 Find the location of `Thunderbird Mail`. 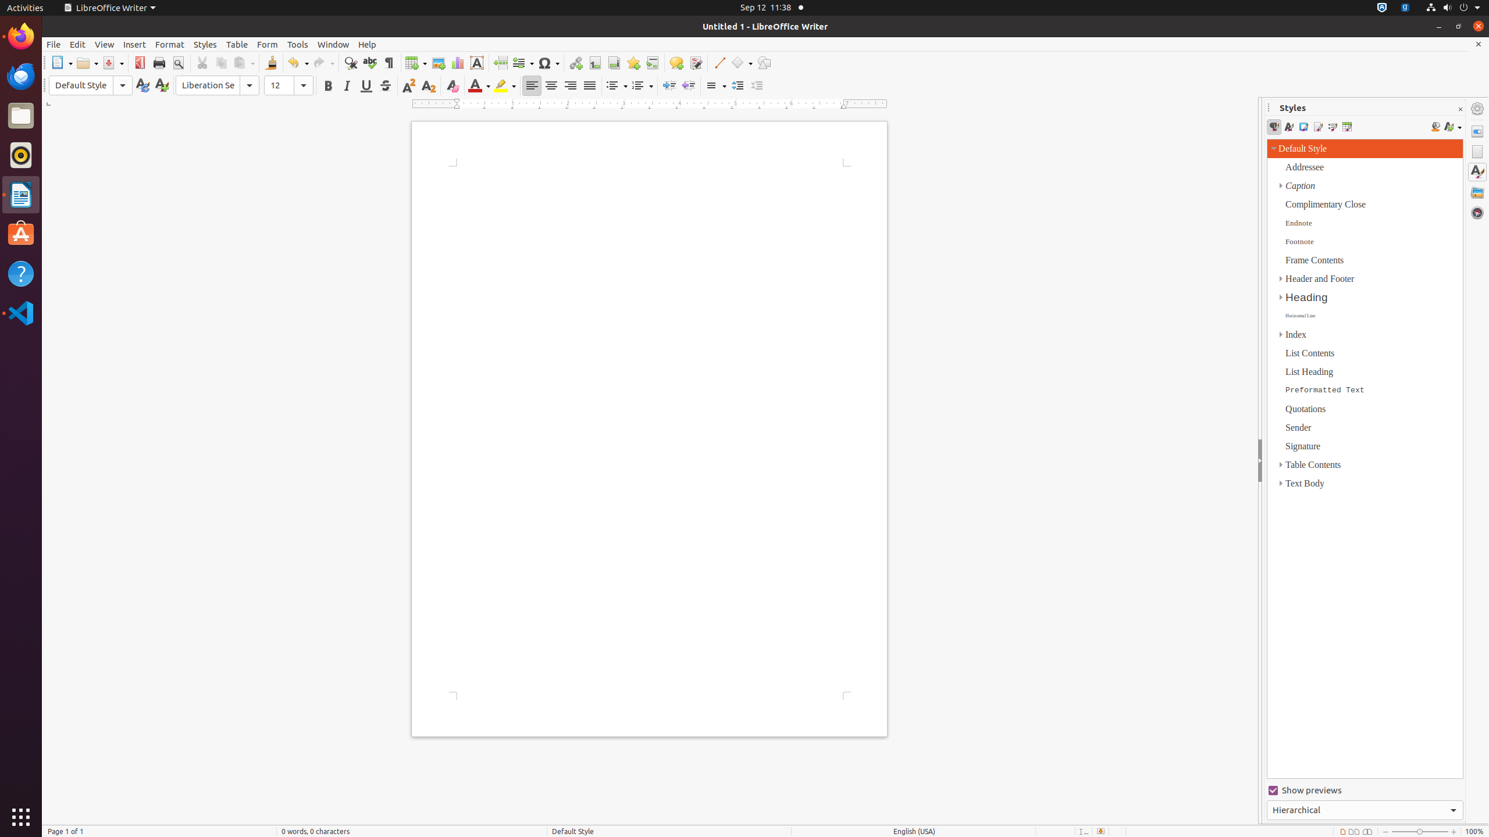

Thunderbird Mail is located at coordinates (21, 76).